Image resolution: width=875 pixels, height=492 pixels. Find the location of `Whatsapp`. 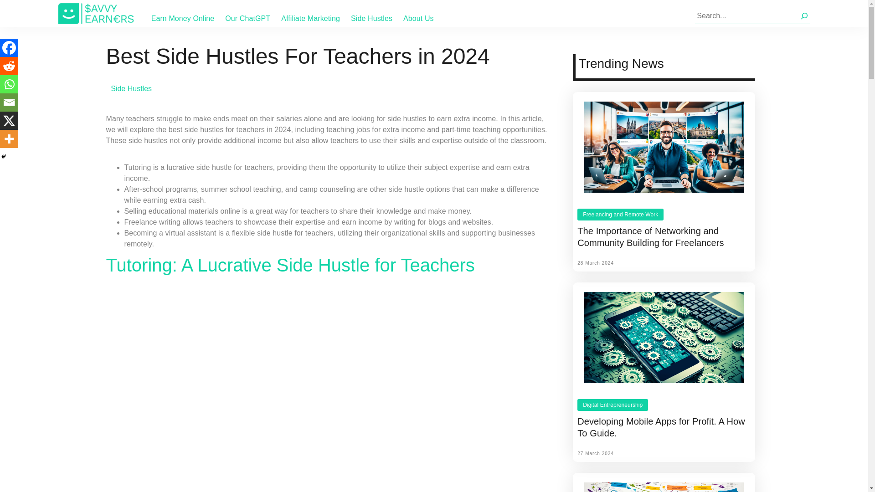

Whatsapp is located at coordinates (9, 84).